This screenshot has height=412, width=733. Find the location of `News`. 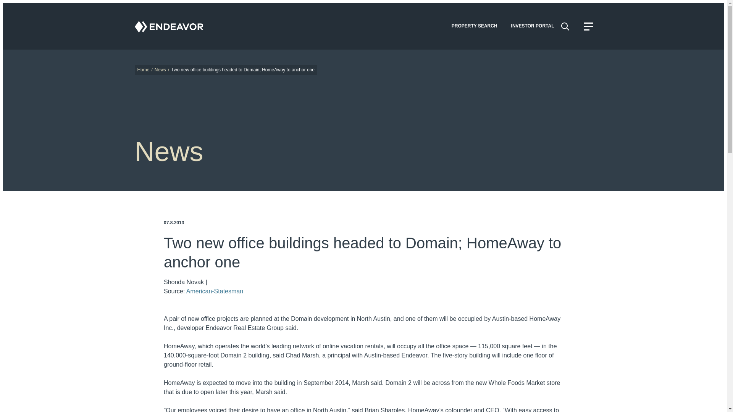

News is located at coordinates (160, 70).